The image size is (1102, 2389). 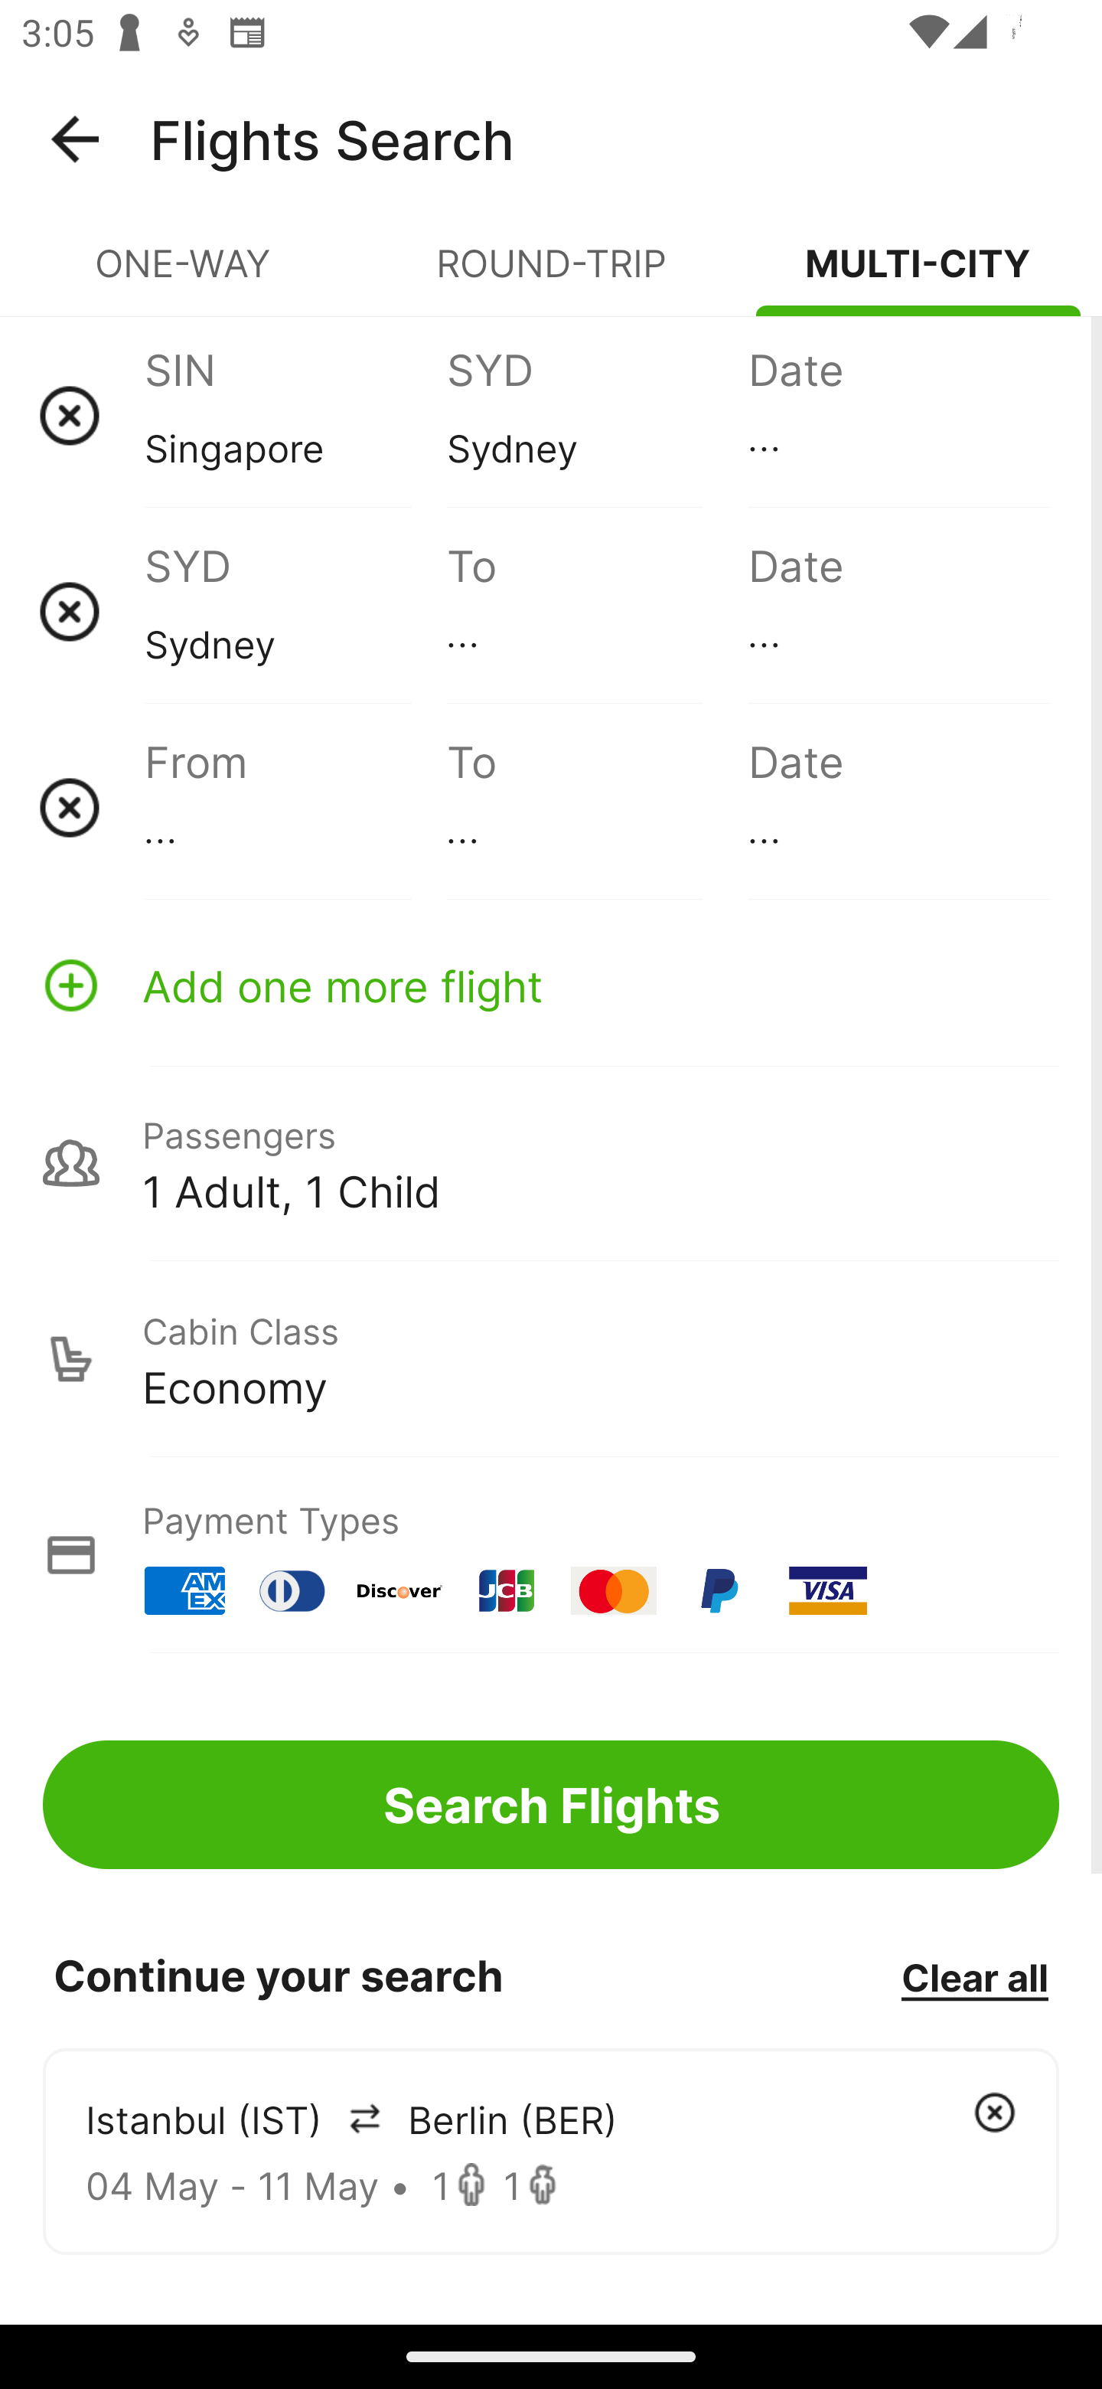 I want to click on Date ⋯, so click(x=898, y=807).